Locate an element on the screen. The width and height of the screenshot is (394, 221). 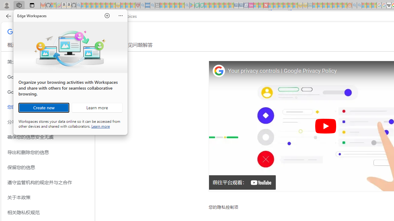
Create new workspace is located at coordinates (44, 107).